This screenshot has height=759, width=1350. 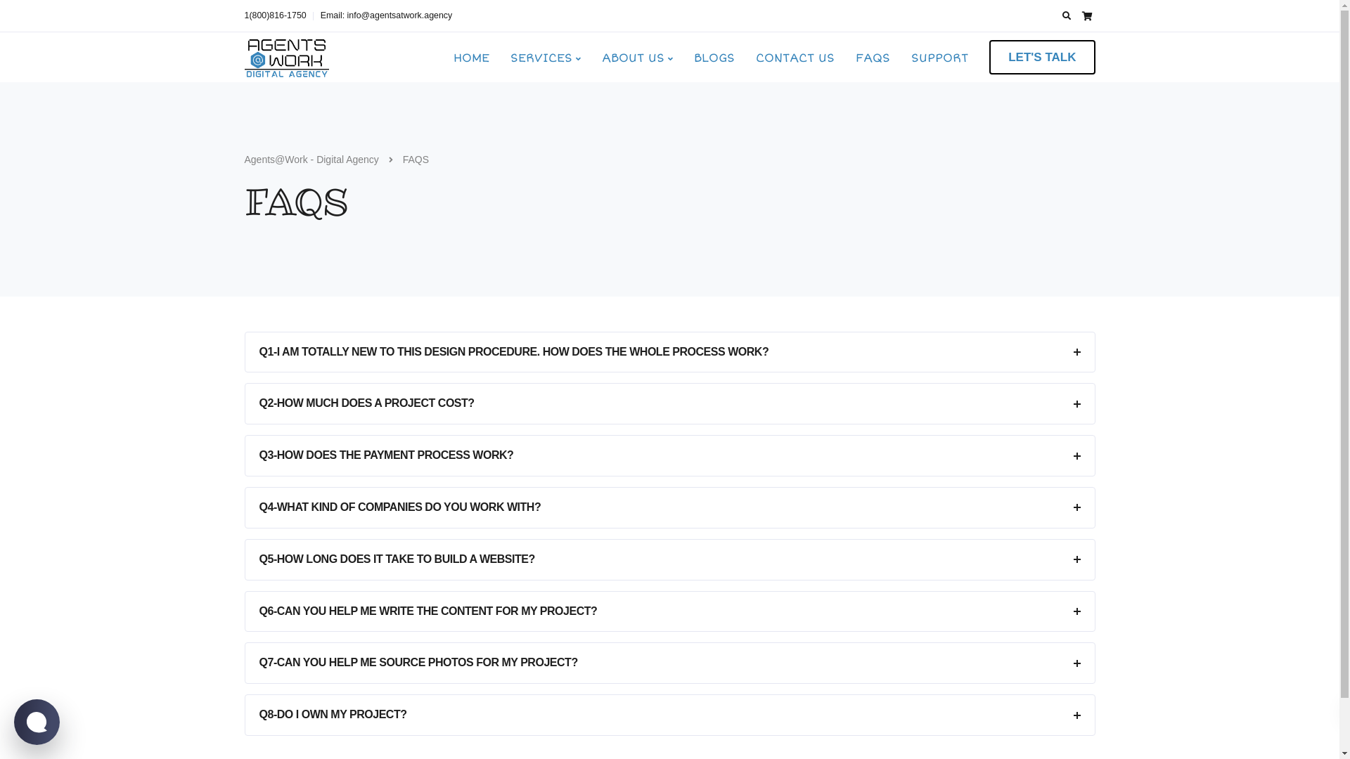 I want to click on Email: info@agentsatwork.agency, so click(x=387, y=15).